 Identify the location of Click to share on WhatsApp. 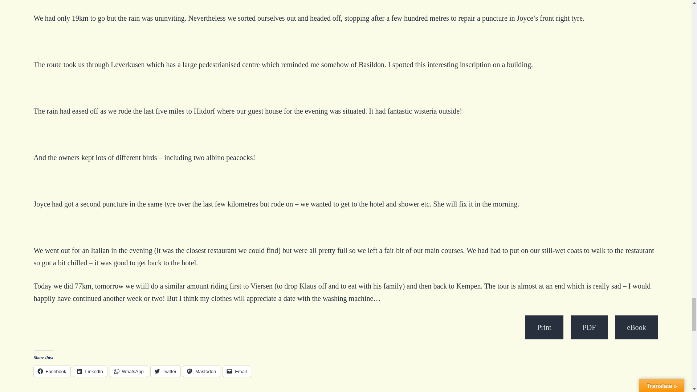
(129, 371).